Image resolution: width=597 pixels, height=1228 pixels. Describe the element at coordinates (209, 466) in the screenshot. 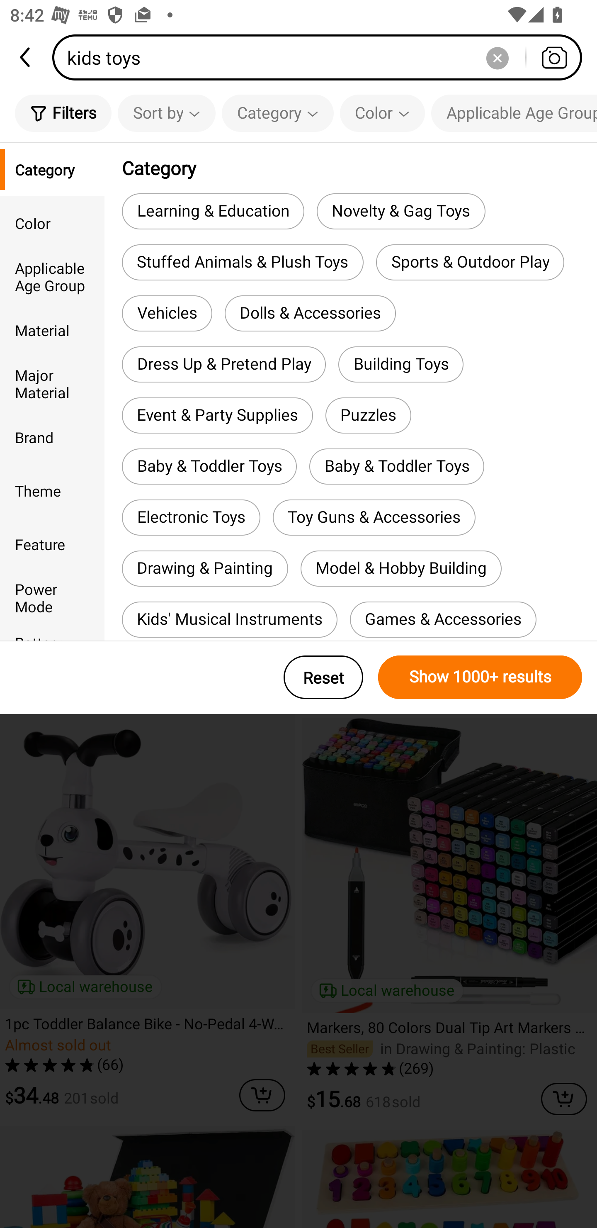

I see `Baby & Toddler Toys` at that location.